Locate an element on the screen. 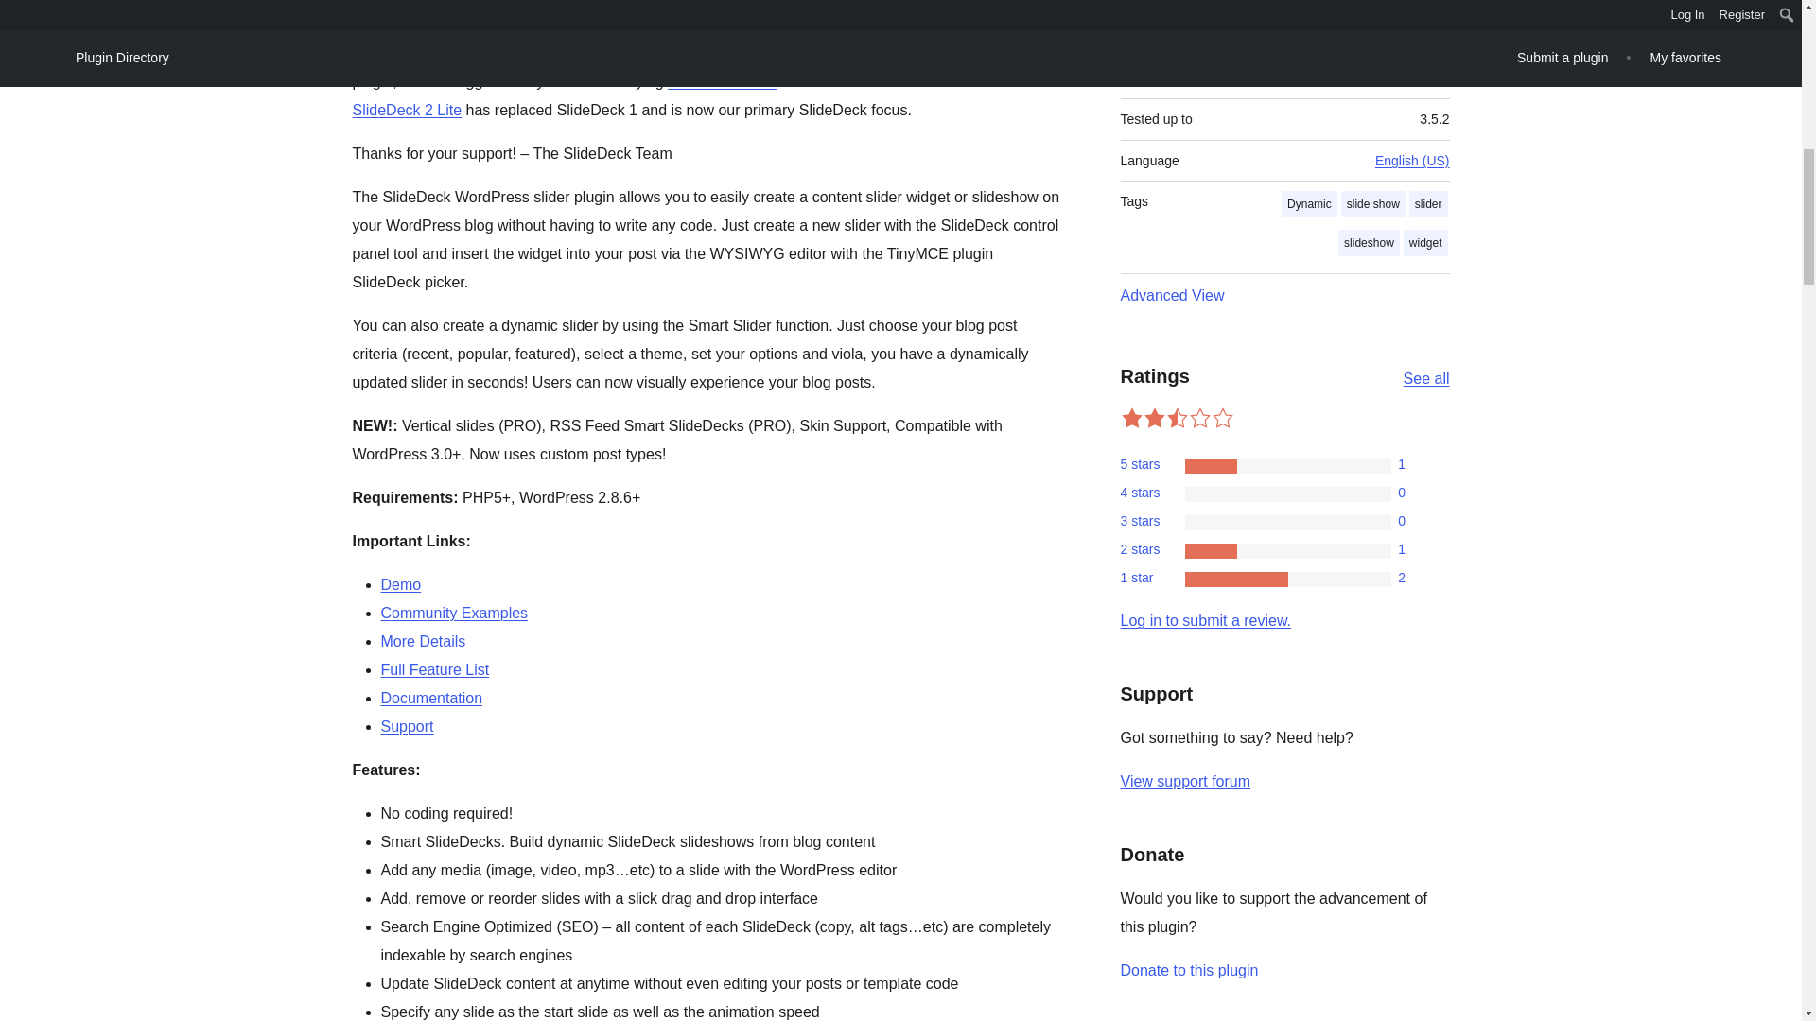 The height and width of the screenshot is (1021, 1816). Log in to WordPress.org is located at coordinates (1205, 620).